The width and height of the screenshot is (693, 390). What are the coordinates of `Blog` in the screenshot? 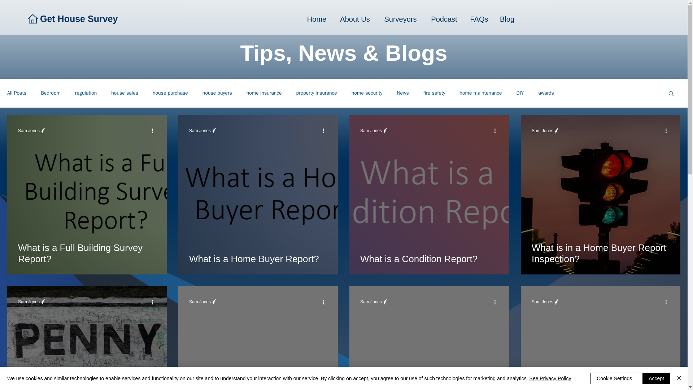 It's located at (507, 19).